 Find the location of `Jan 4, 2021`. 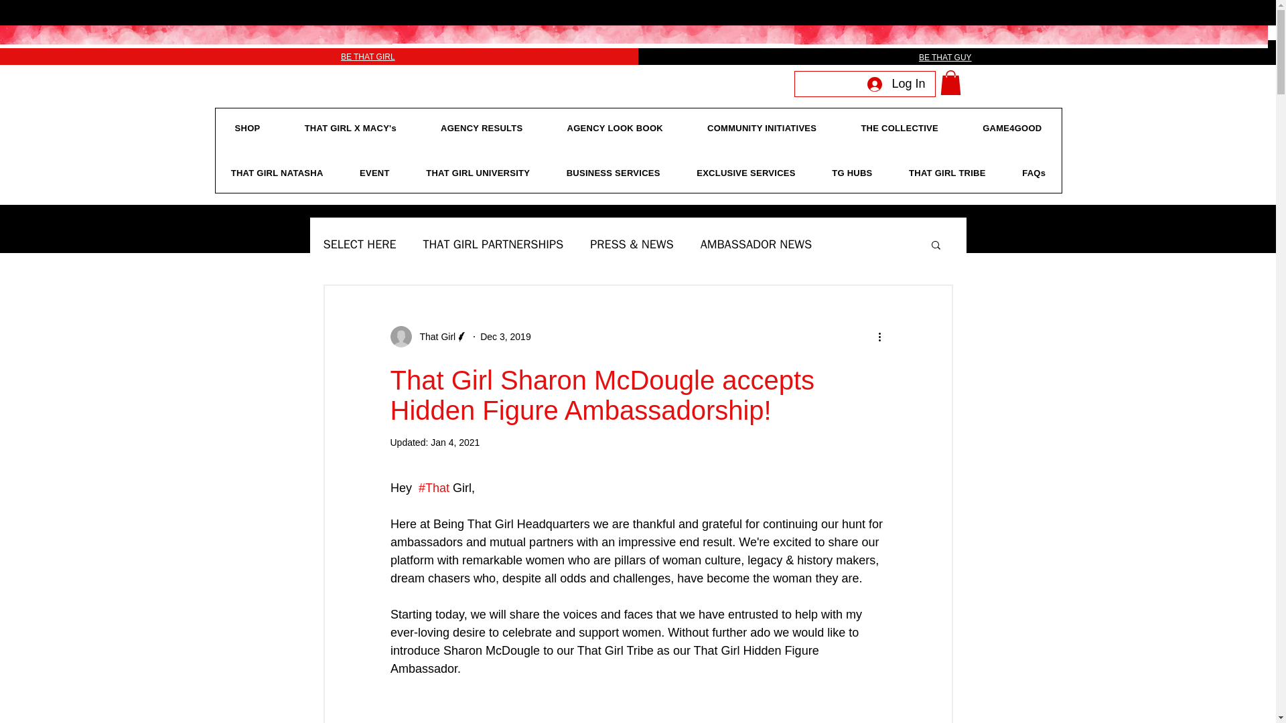

Jan 4, 2021 is located at coordinates (455, 442).